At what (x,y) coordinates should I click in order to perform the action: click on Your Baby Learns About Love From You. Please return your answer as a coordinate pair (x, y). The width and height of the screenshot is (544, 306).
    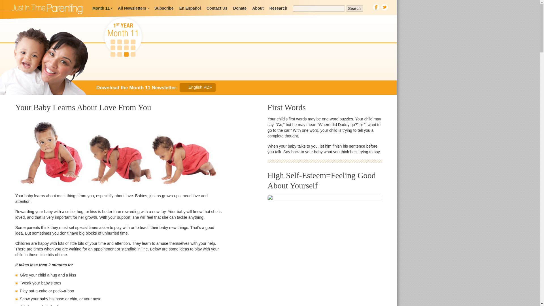
    Looking at the image, I should click on (83, 107).